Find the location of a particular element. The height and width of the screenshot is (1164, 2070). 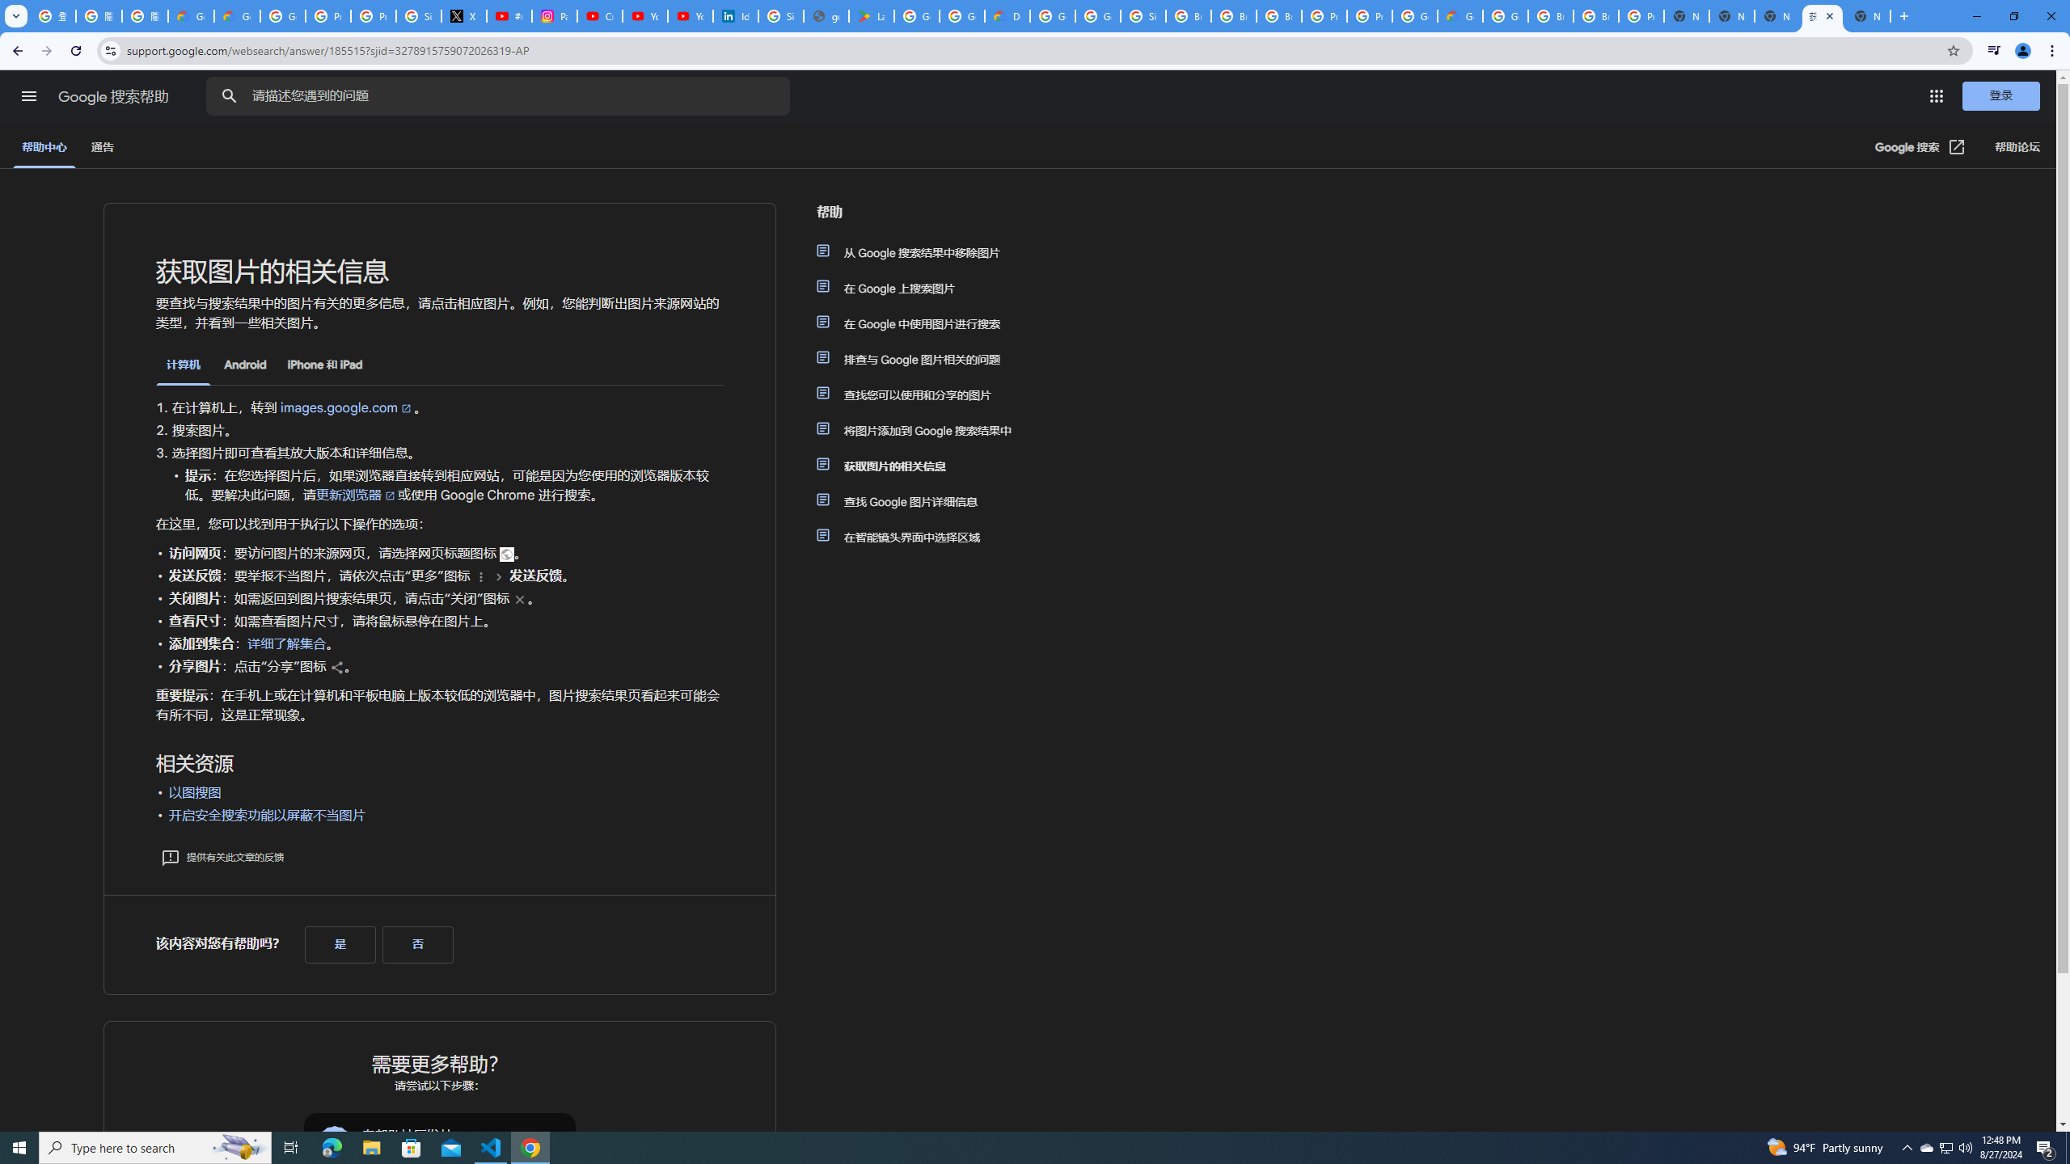

Google Cloud Privacy Notice is located at coordinates (191, 16).